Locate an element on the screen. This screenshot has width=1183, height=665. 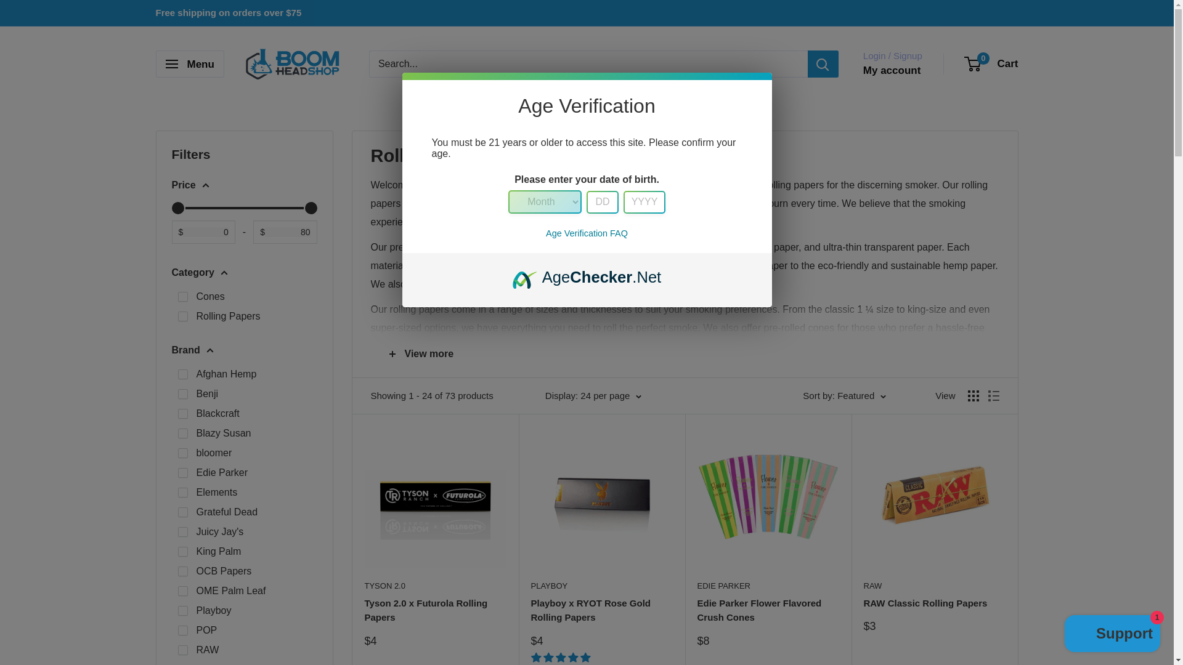
OME Palm Leaf is located at coordinates (182, 590).